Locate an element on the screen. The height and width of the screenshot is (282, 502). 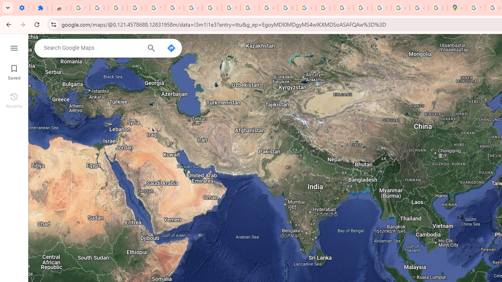
Privacy Help Center - Policies Help is located at coordinates (325, 8).